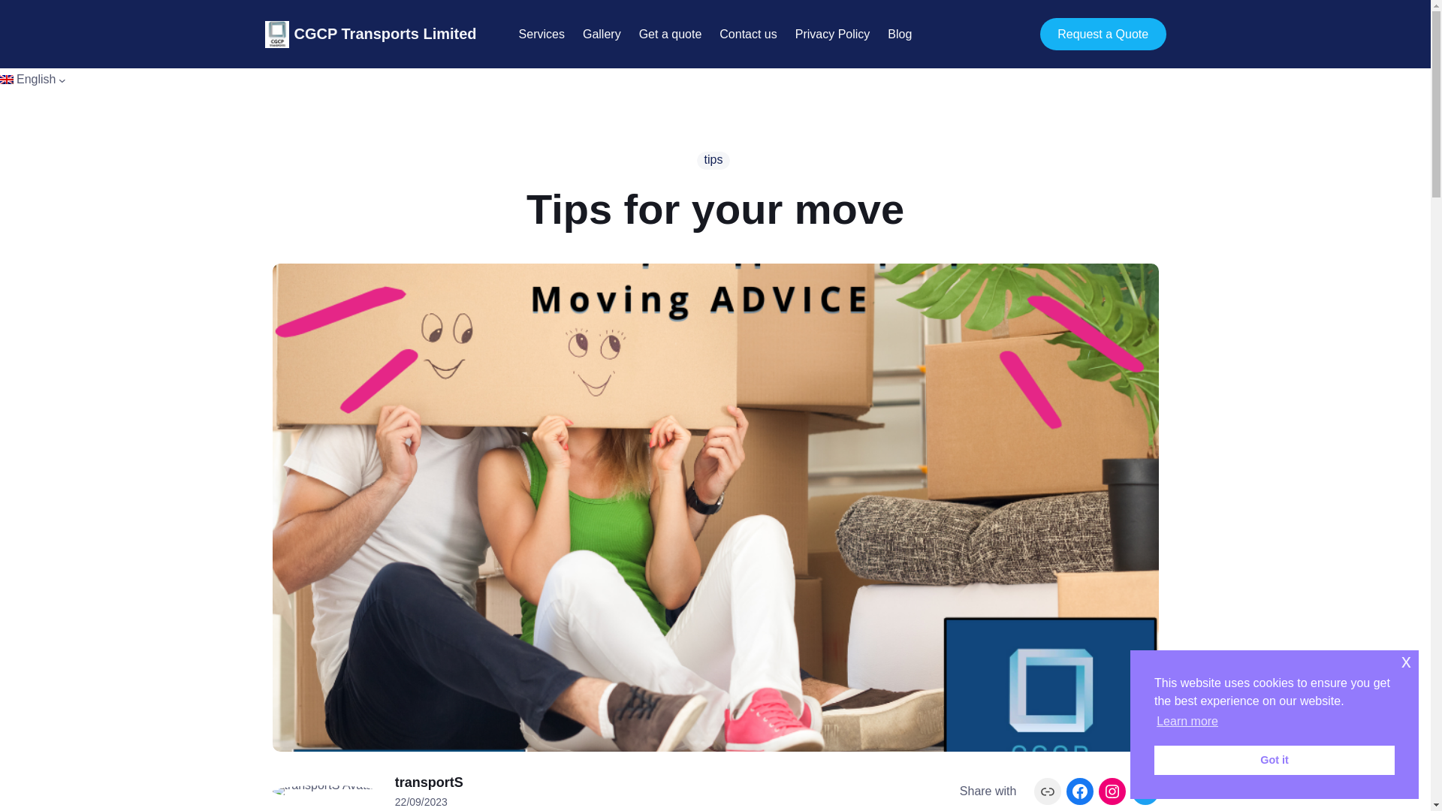 The height and width of the screenshot is (811, 1442). I want to click on Twitter, so click(1144, 791).